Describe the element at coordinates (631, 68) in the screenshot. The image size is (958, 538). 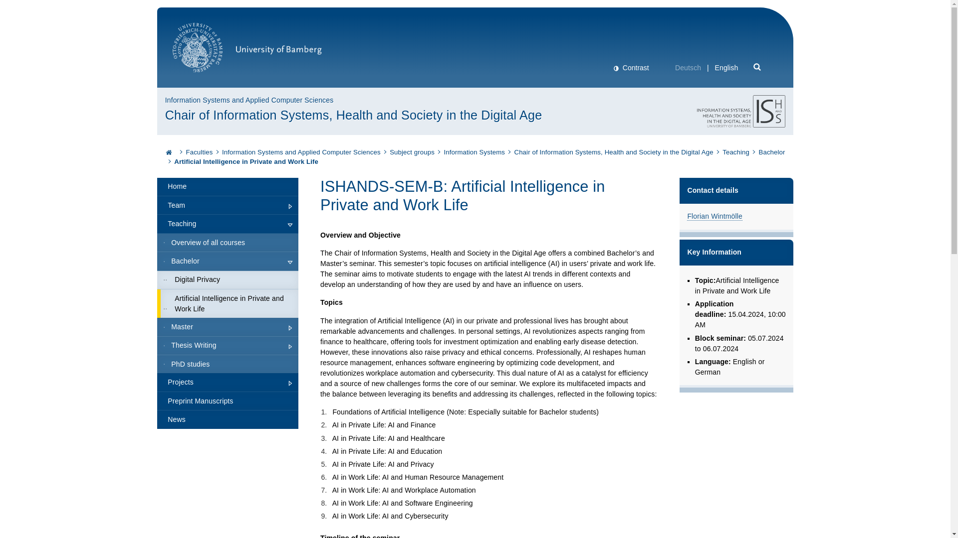
I see `Contrast` at that location.